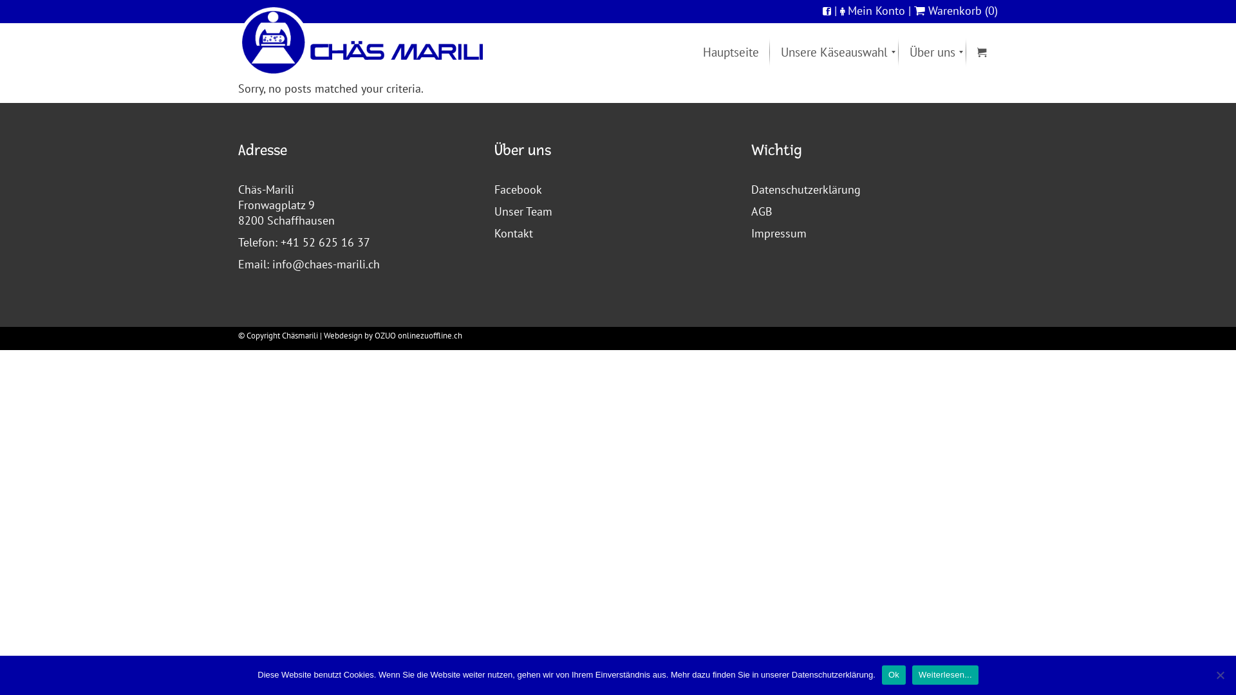  I want to click on Warenkorb (0), so click(956, 10).